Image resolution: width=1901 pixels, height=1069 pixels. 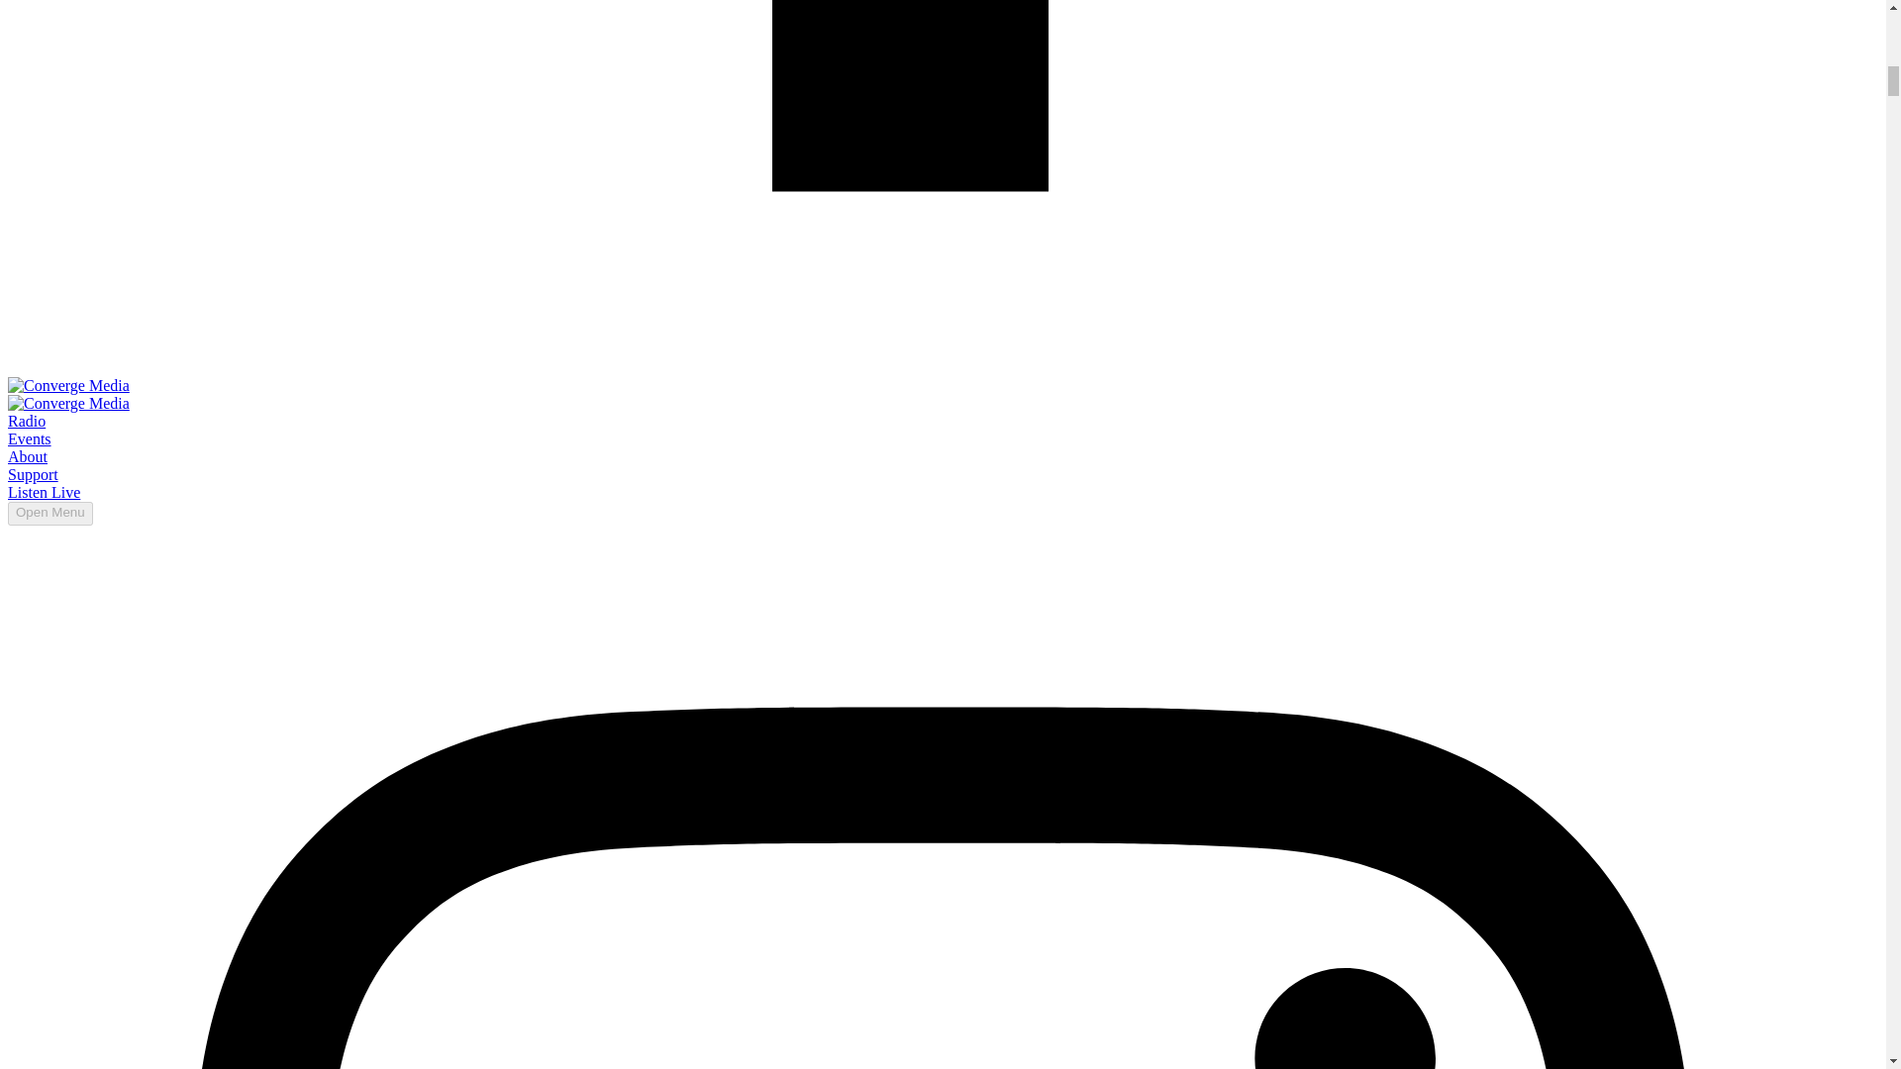 What do you see at coordinates (44, 493) in the screenshot?
I see `Listen Live` at bounding box center [44, 493].